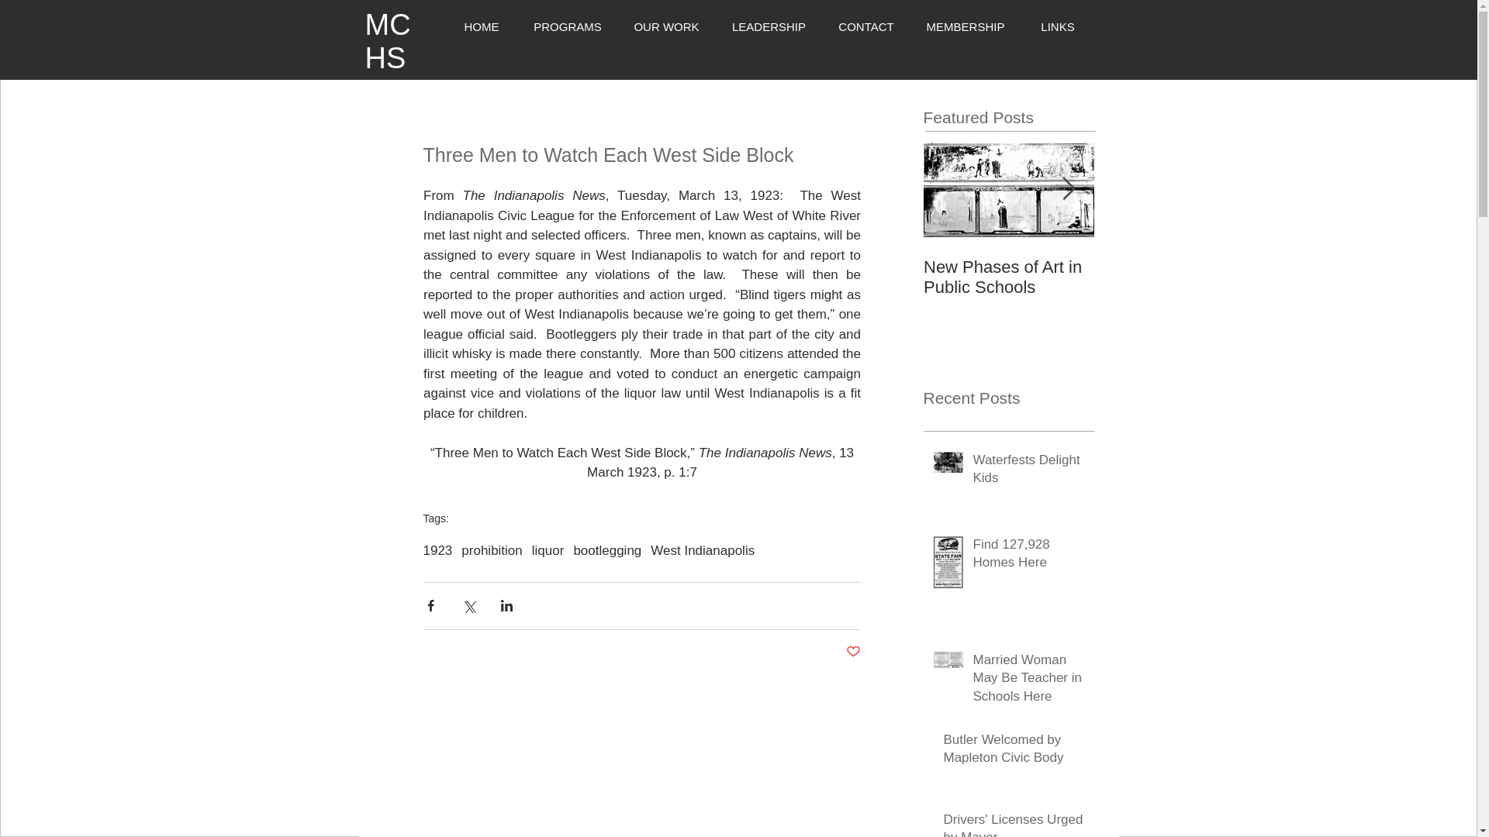 Image resolution: width=1489 pixels, height=837 pixels. Describe the element at coordinates (437, 550) in the screenshot. I see `1923` at that location.